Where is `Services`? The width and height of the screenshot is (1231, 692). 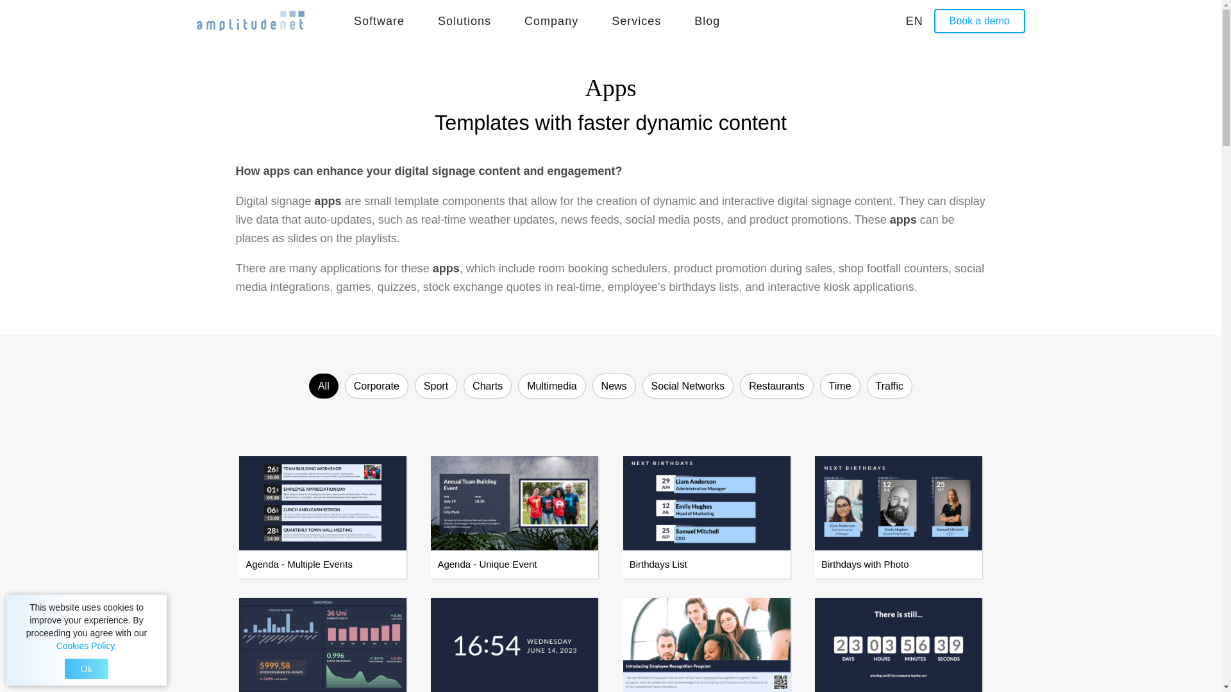 Services is located at coordinates (636, 21).